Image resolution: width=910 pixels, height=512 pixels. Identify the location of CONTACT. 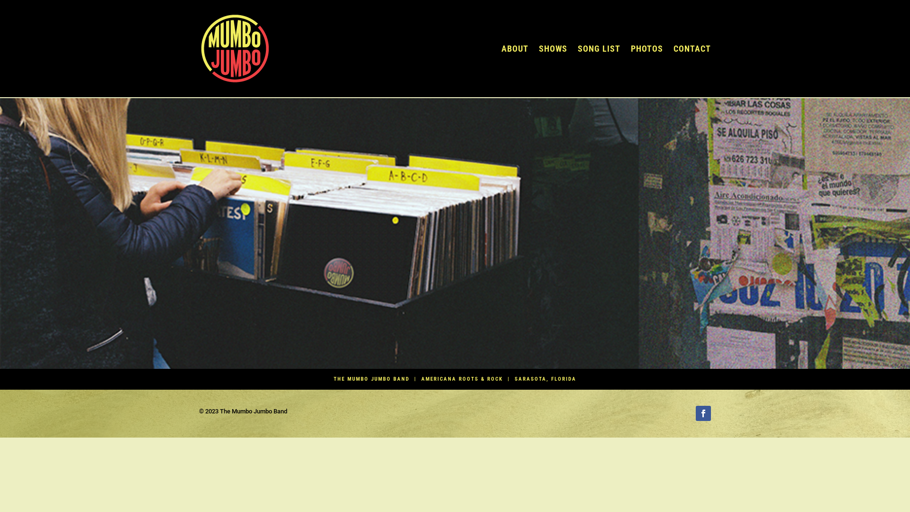
(692, 48).